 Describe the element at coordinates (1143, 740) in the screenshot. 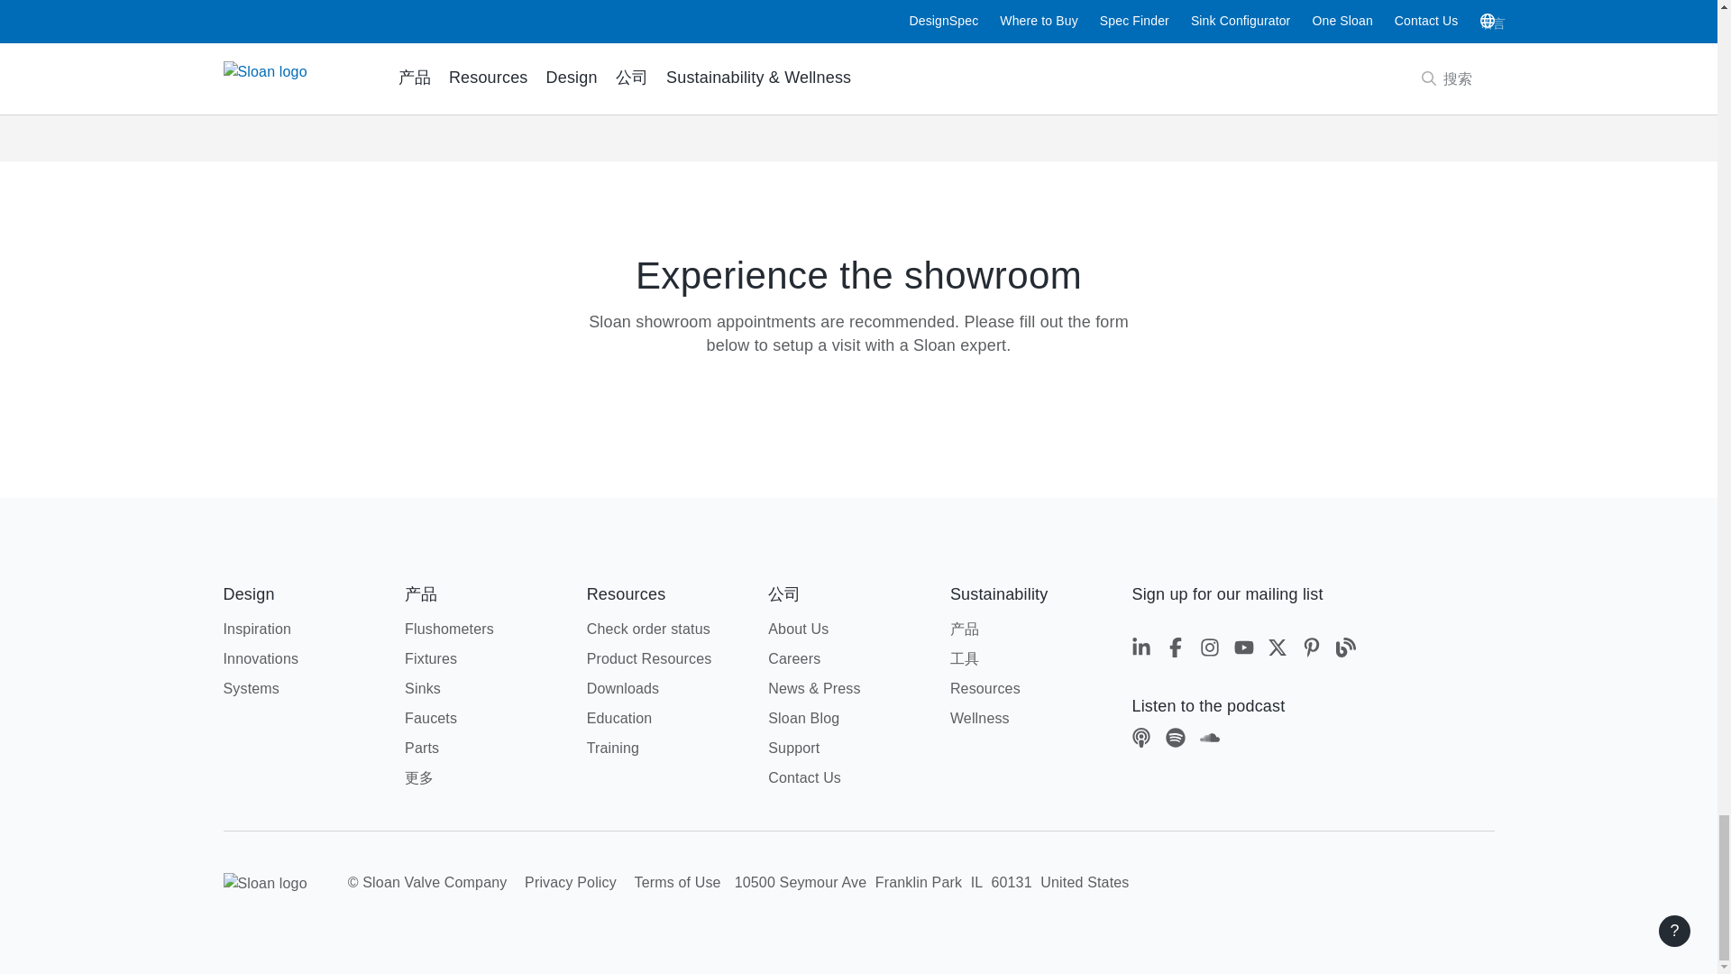

I see `Apple Podcasts` at that location.